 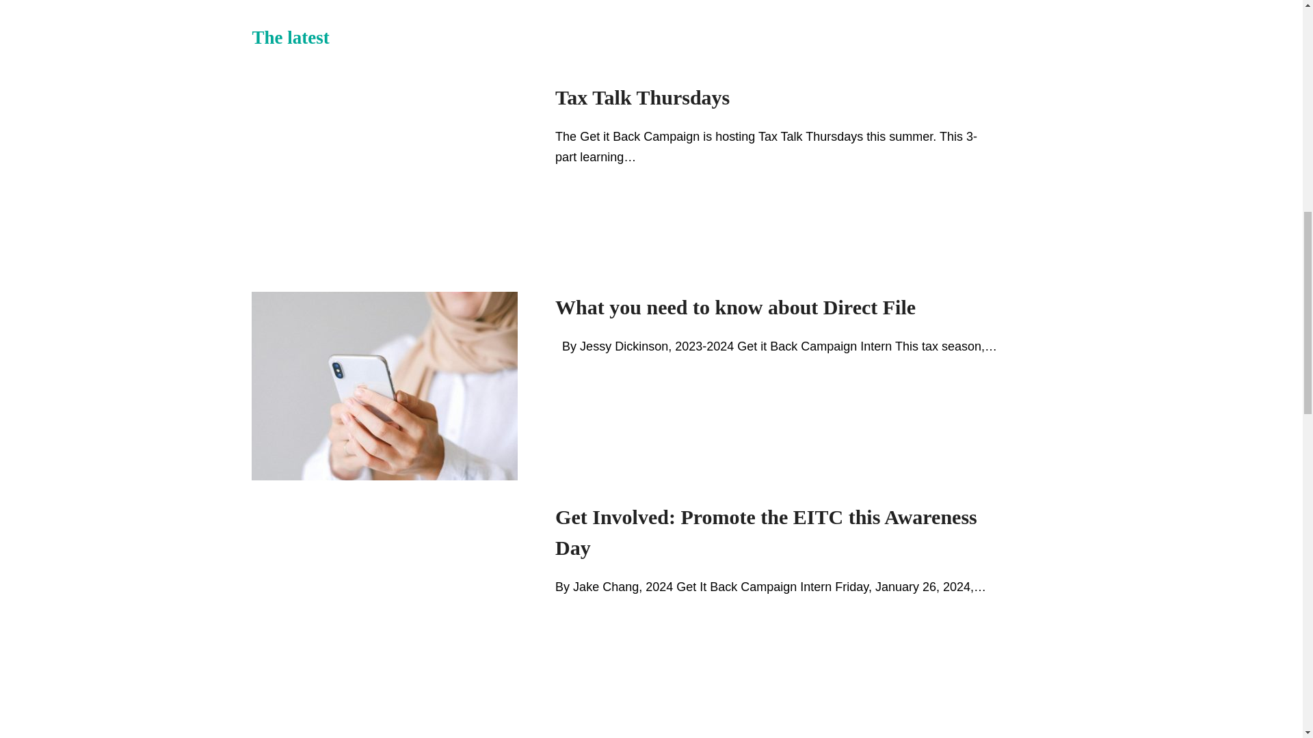 What do you see at coordinates (735, 307) in the screenshot?
I see `What you need to know about Direct File` at bounding box center [735, 307].